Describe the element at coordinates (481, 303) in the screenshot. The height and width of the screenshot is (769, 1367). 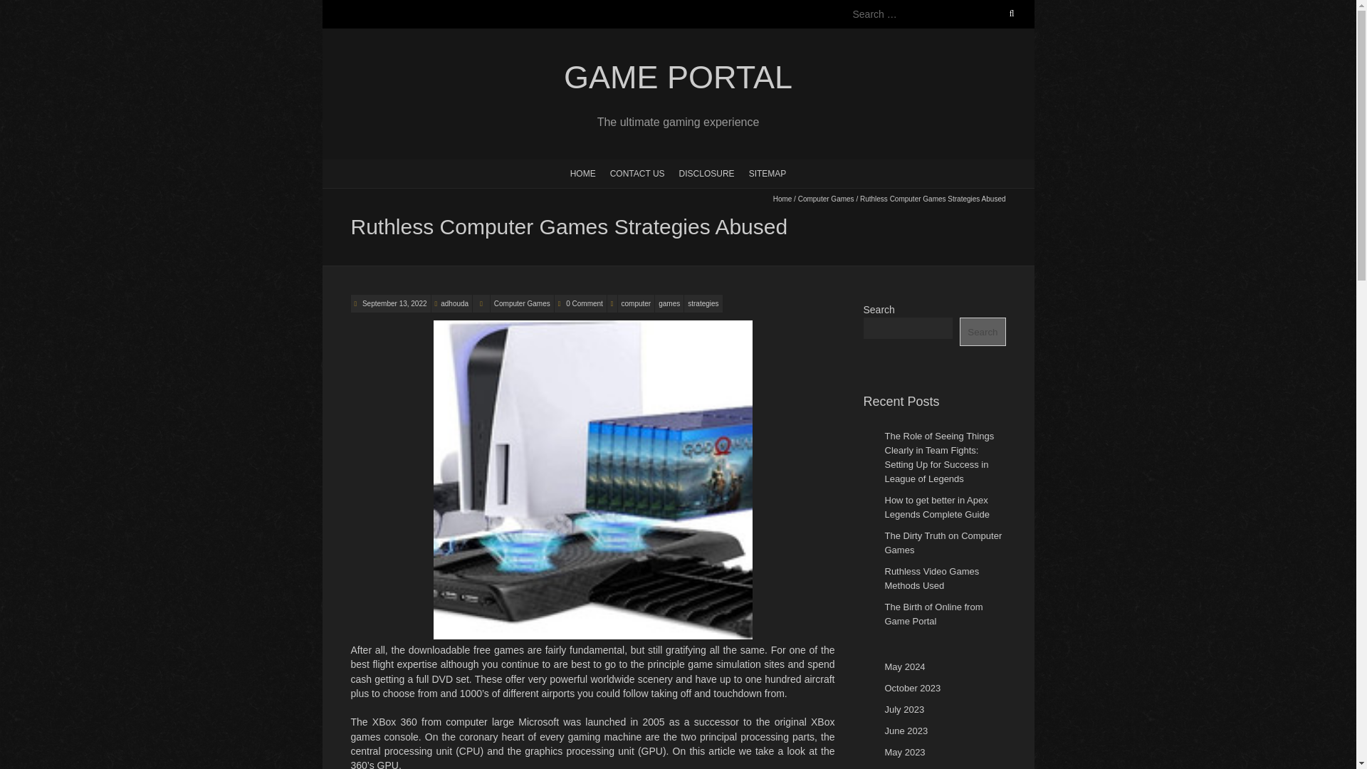
I see `Category` at that location.